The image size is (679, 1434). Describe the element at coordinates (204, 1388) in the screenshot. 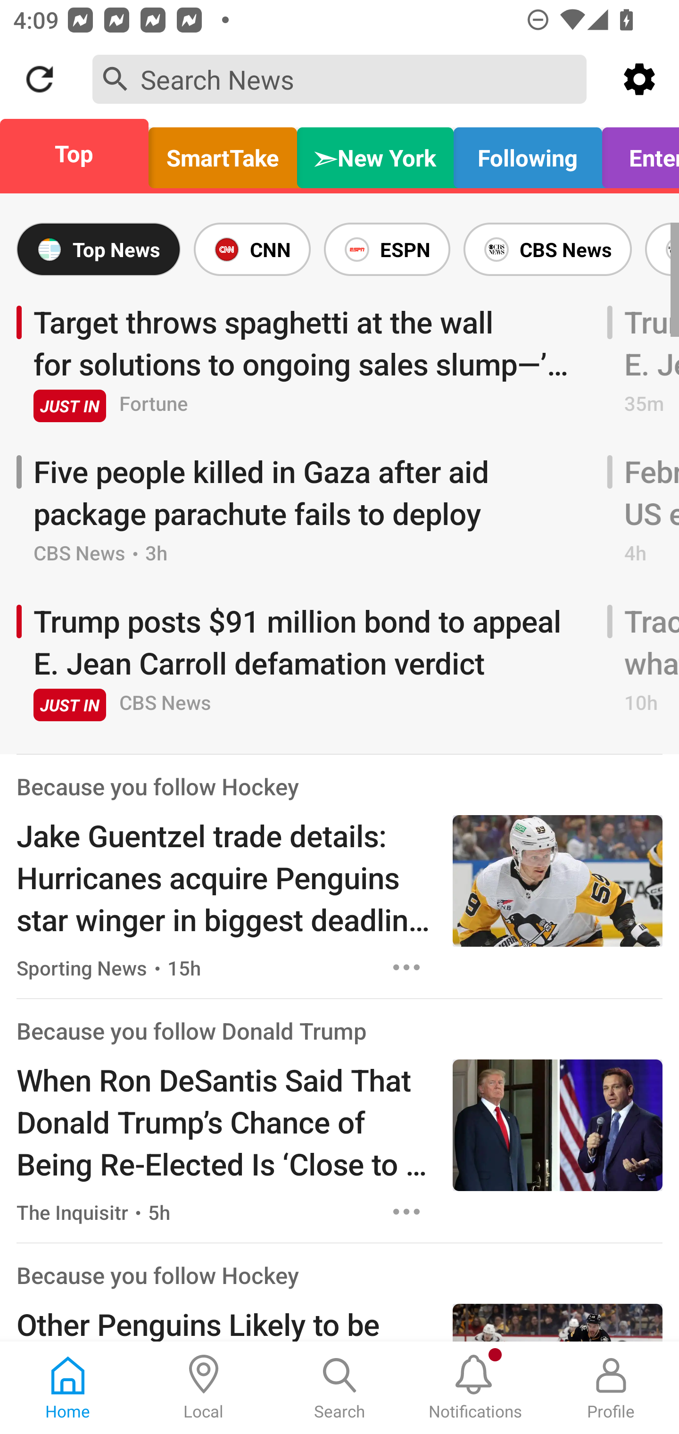

I see `Local` at that location.